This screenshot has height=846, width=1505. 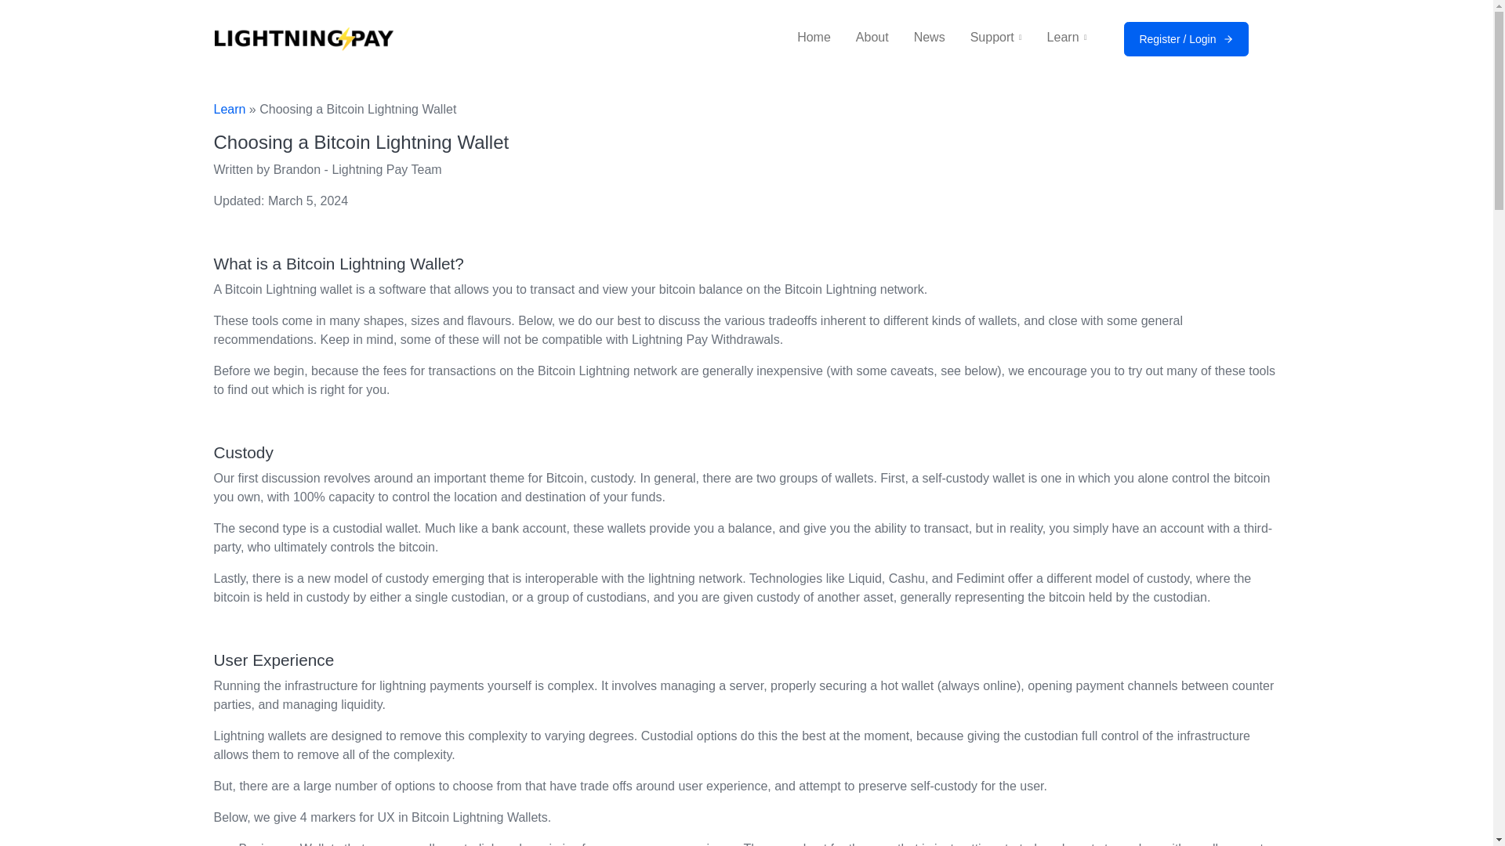 What do you see at coordinates (929, 38) in the screenshot?
I see `News` at bounding box center [929, 38].